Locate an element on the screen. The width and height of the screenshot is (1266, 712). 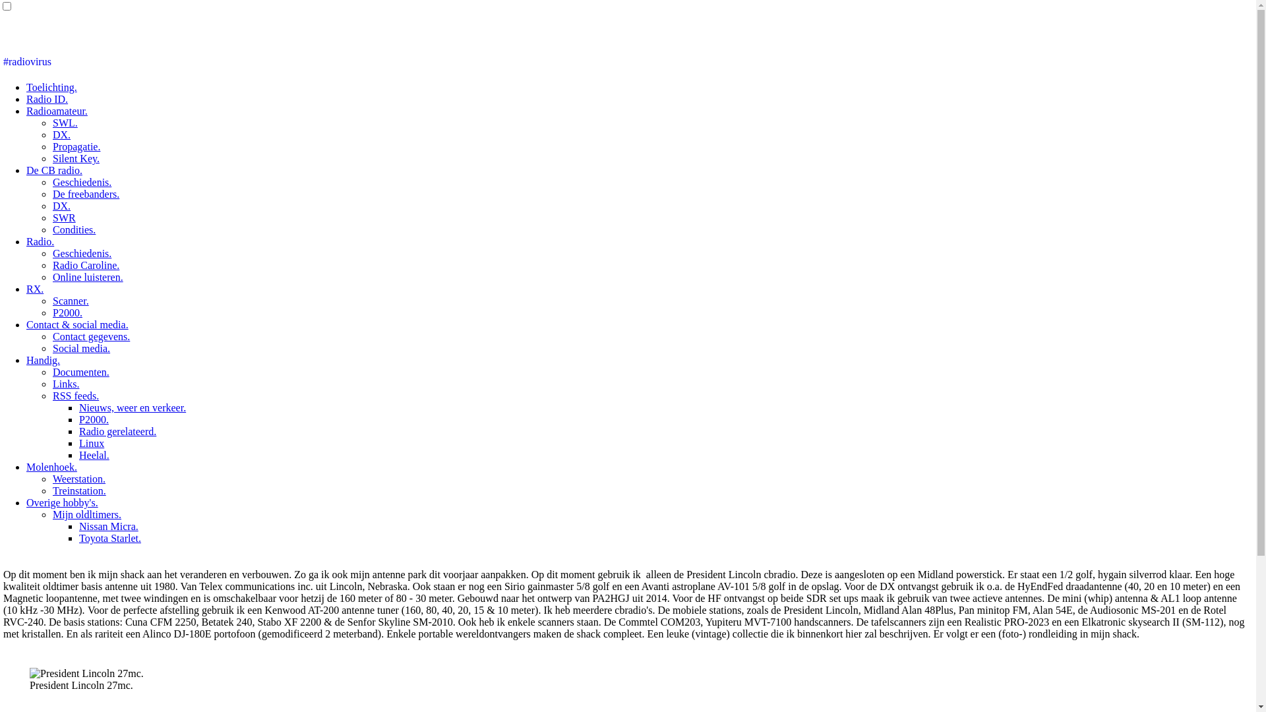
SWL. is located at coordinates (65, 123).